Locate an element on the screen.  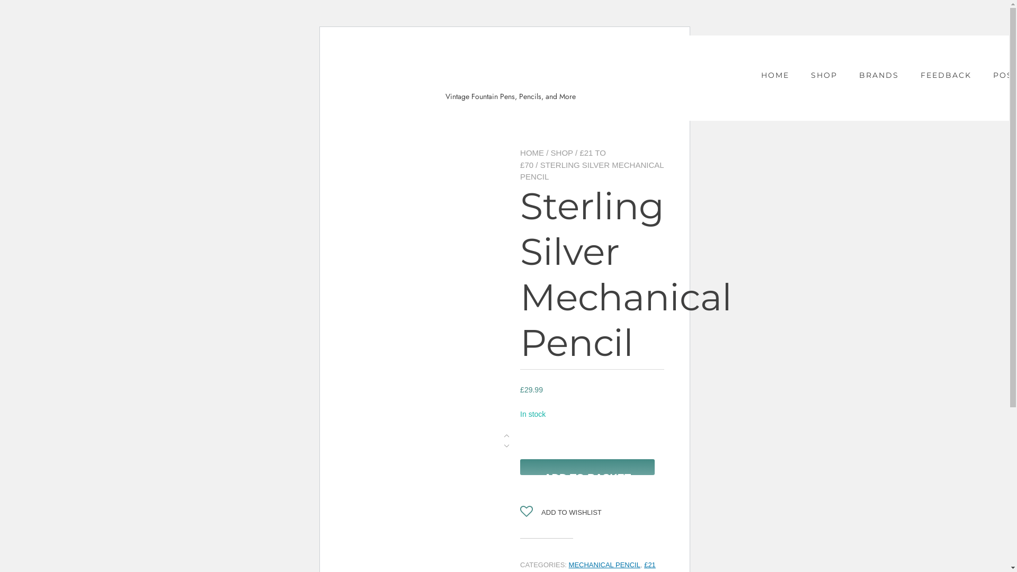
HOME is located at coordinates (532, 153).